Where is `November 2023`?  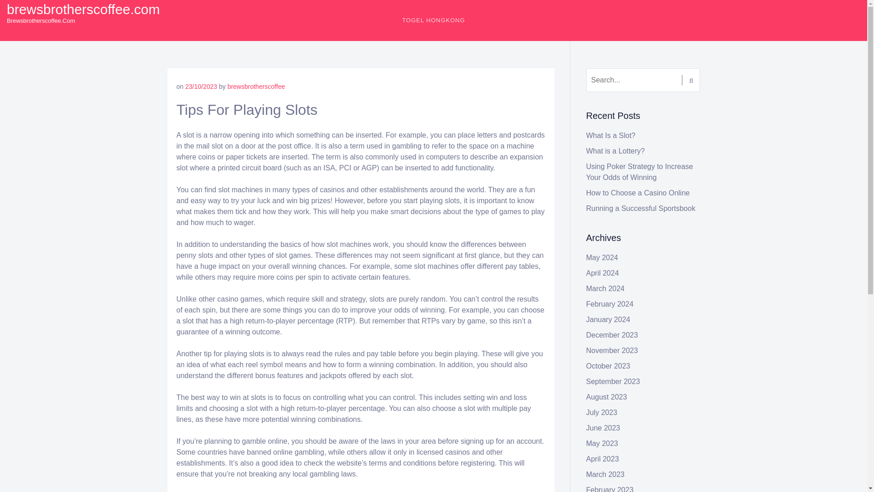 November 2023 is located at coordinates (612, 350).